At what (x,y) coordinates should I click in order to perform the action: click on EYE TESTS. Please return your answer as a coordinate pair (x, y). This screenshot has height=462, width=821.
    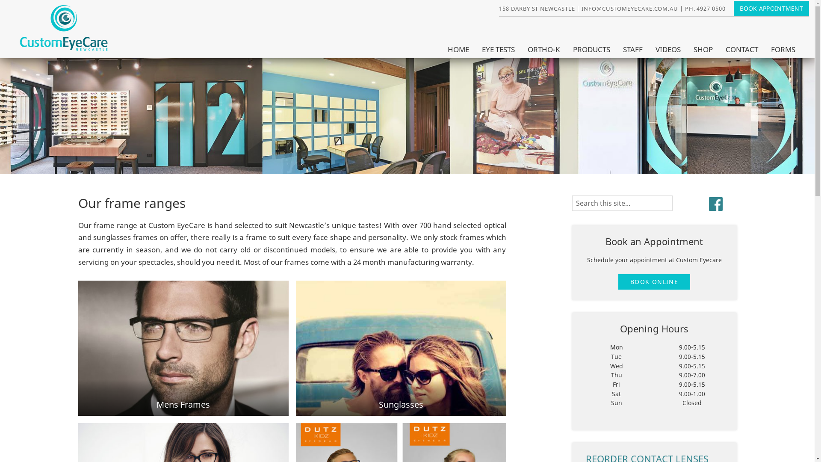
    Looking at the image, I should click on (499, 50).